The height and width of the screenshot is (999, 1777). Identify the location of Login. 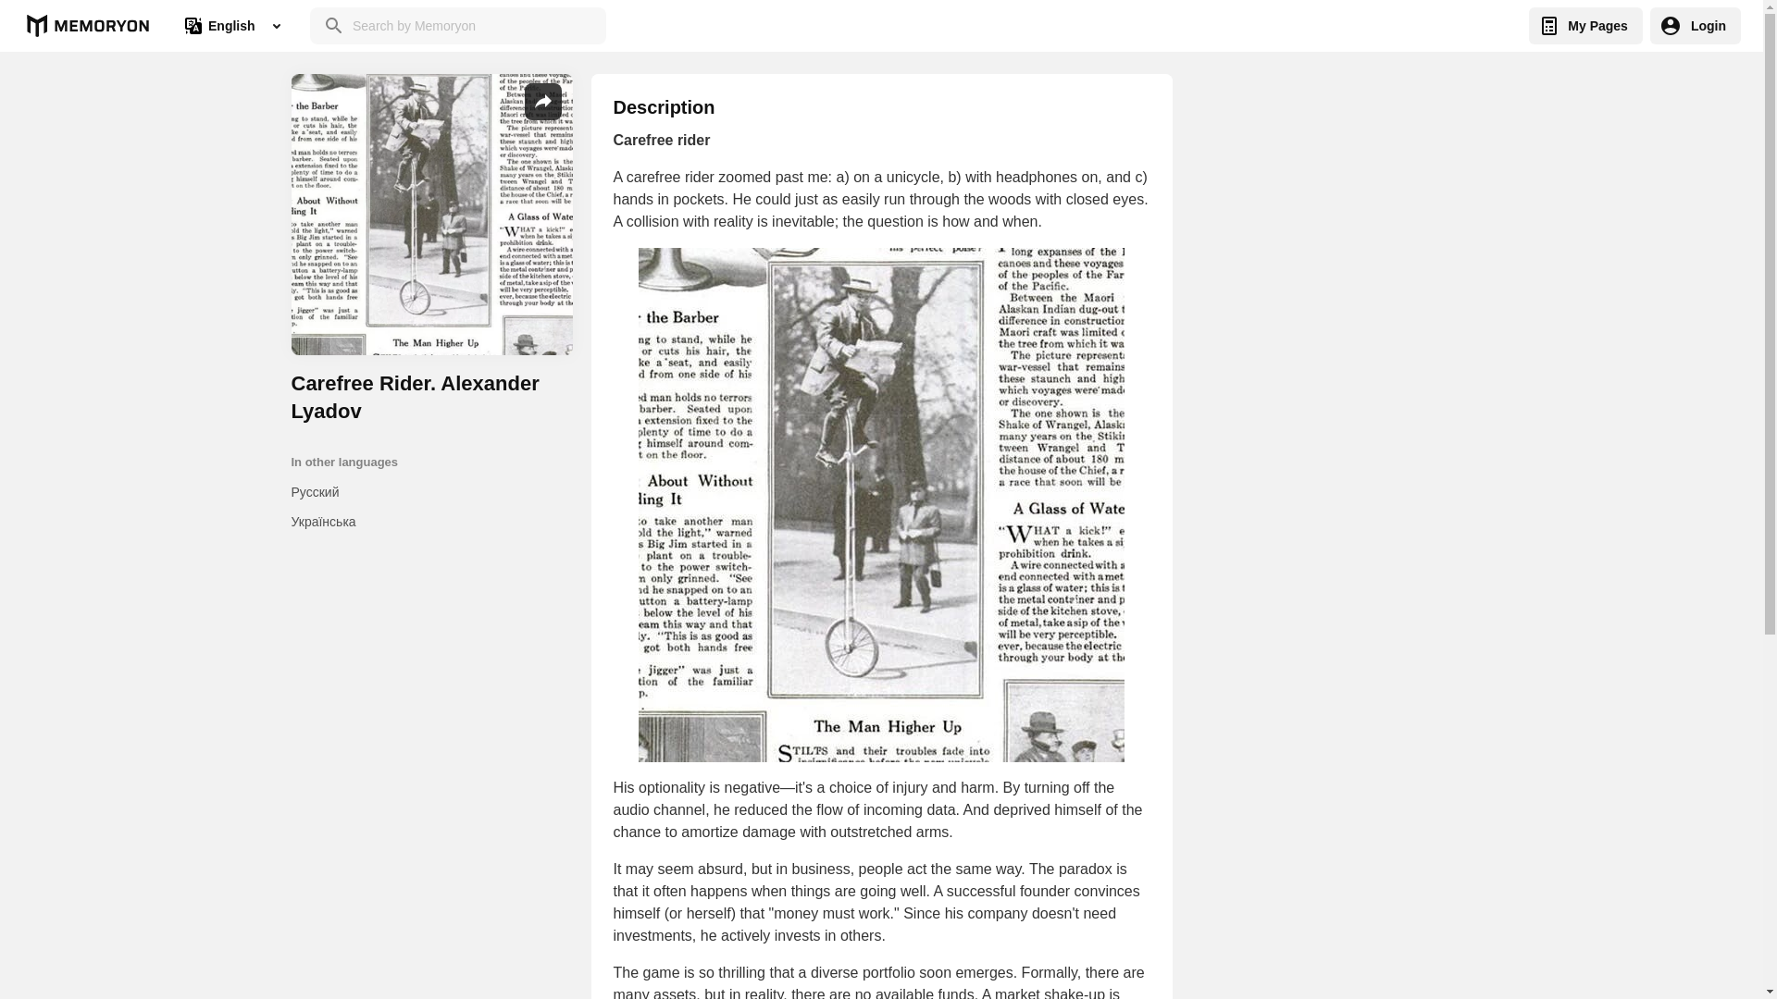
(1696, 25).